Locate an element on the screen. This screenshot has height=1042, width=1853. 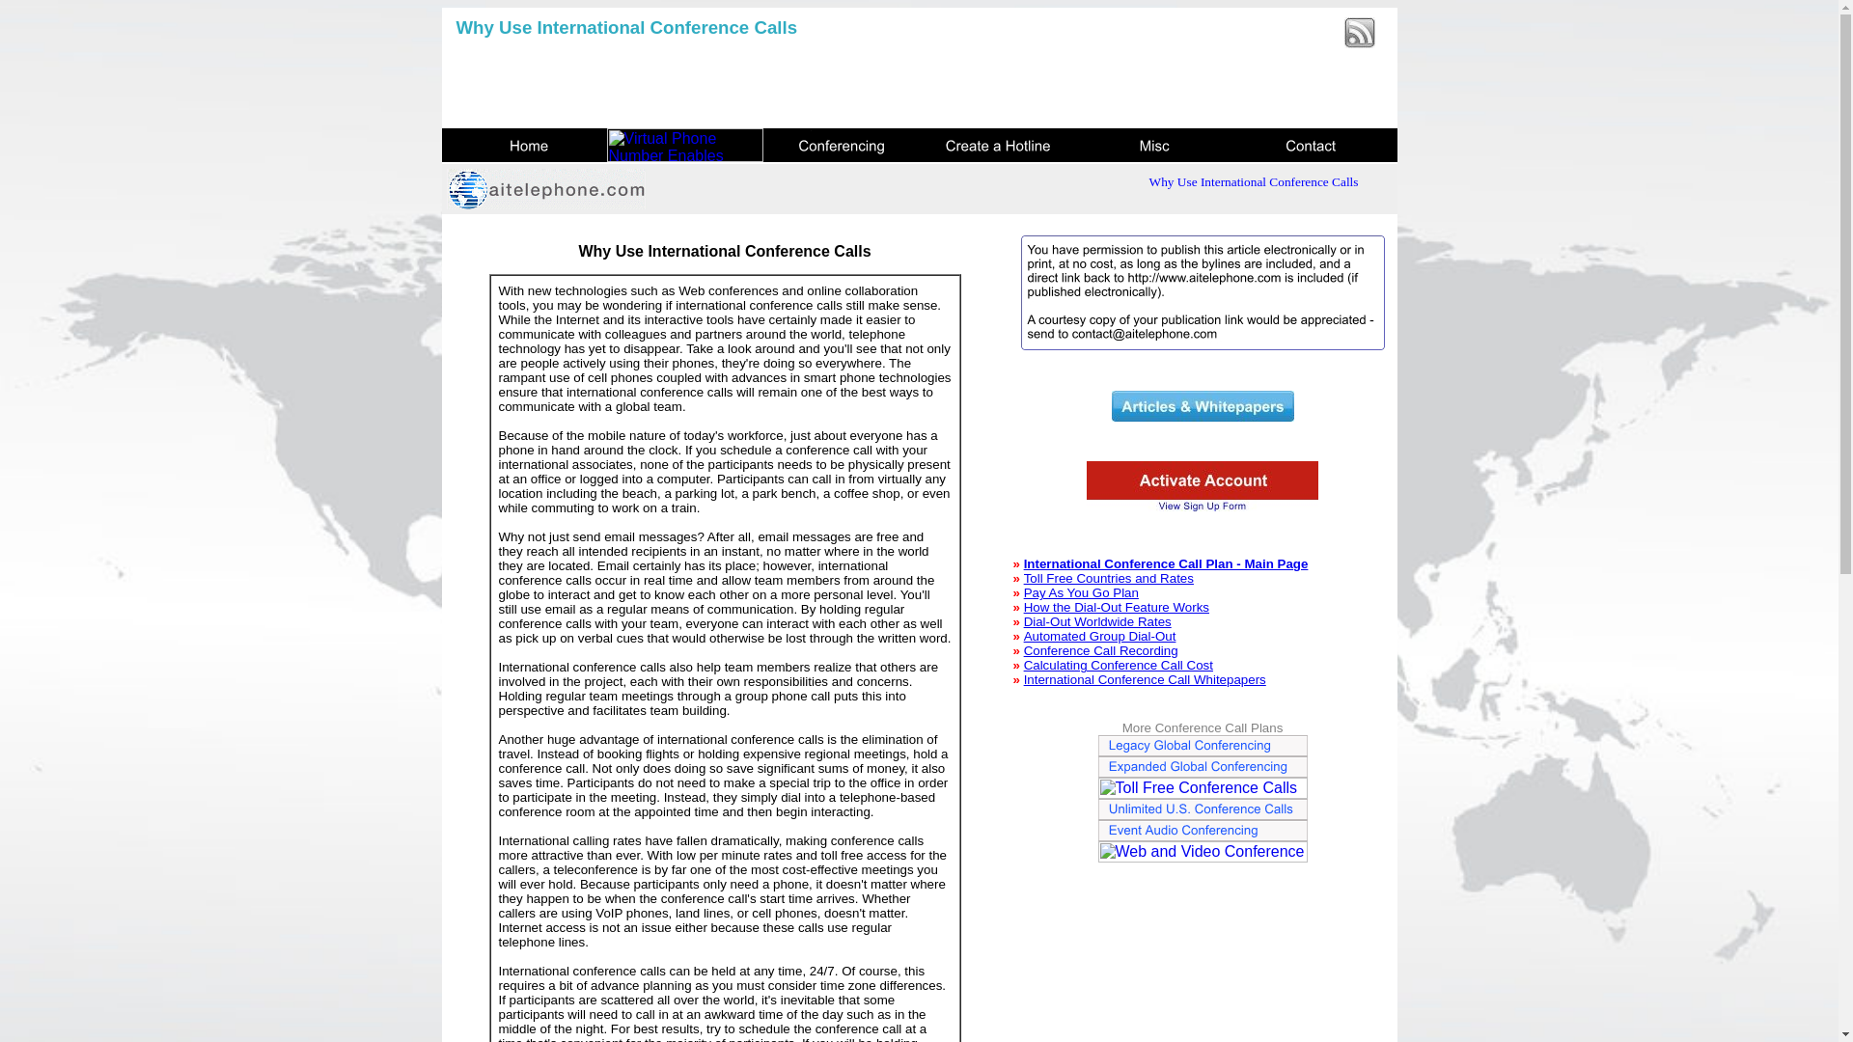
Pay As You Go Plan is located at coordinates (1081, 592).